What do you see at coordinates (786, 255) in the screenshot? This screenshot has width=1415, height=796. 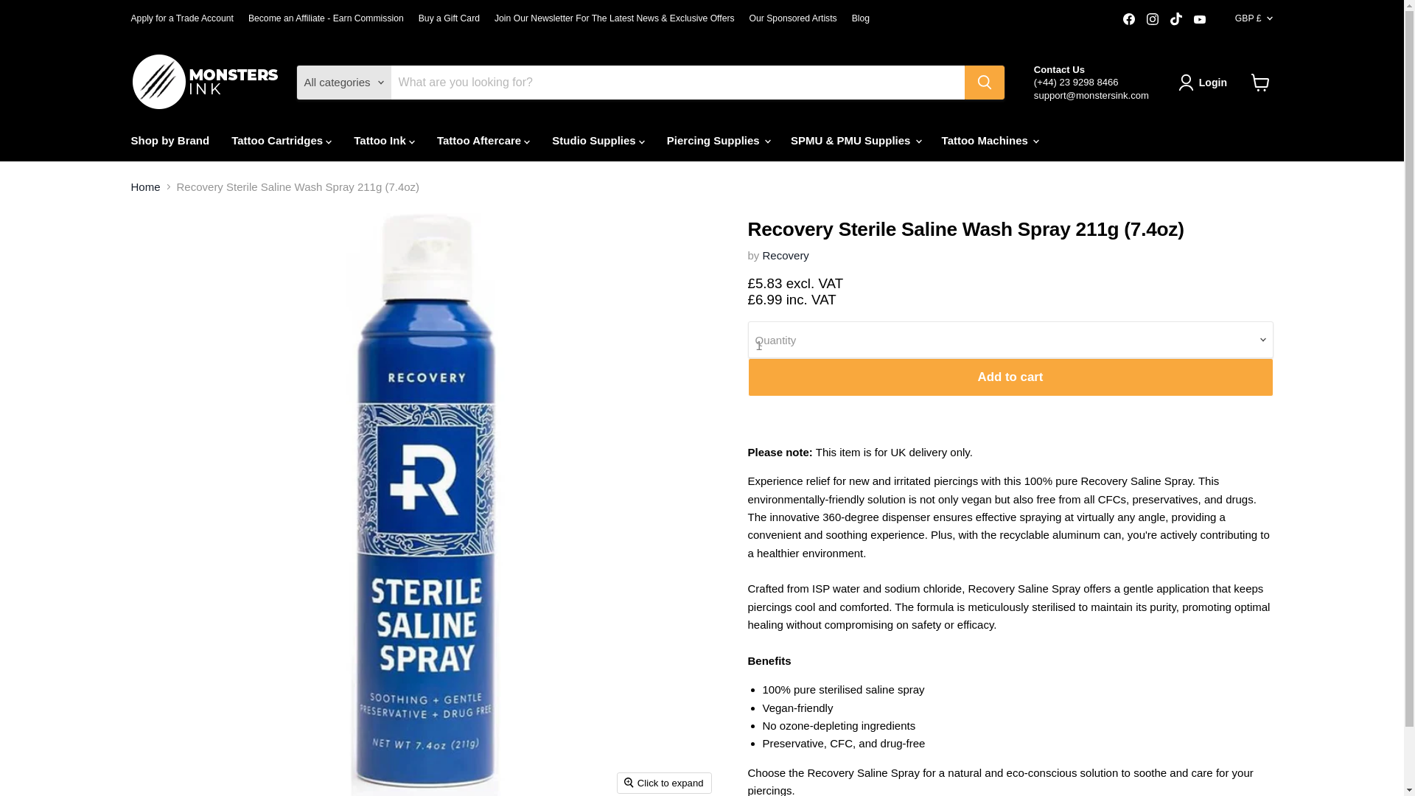 I see `Recovery` at bounding box center [786, 255].